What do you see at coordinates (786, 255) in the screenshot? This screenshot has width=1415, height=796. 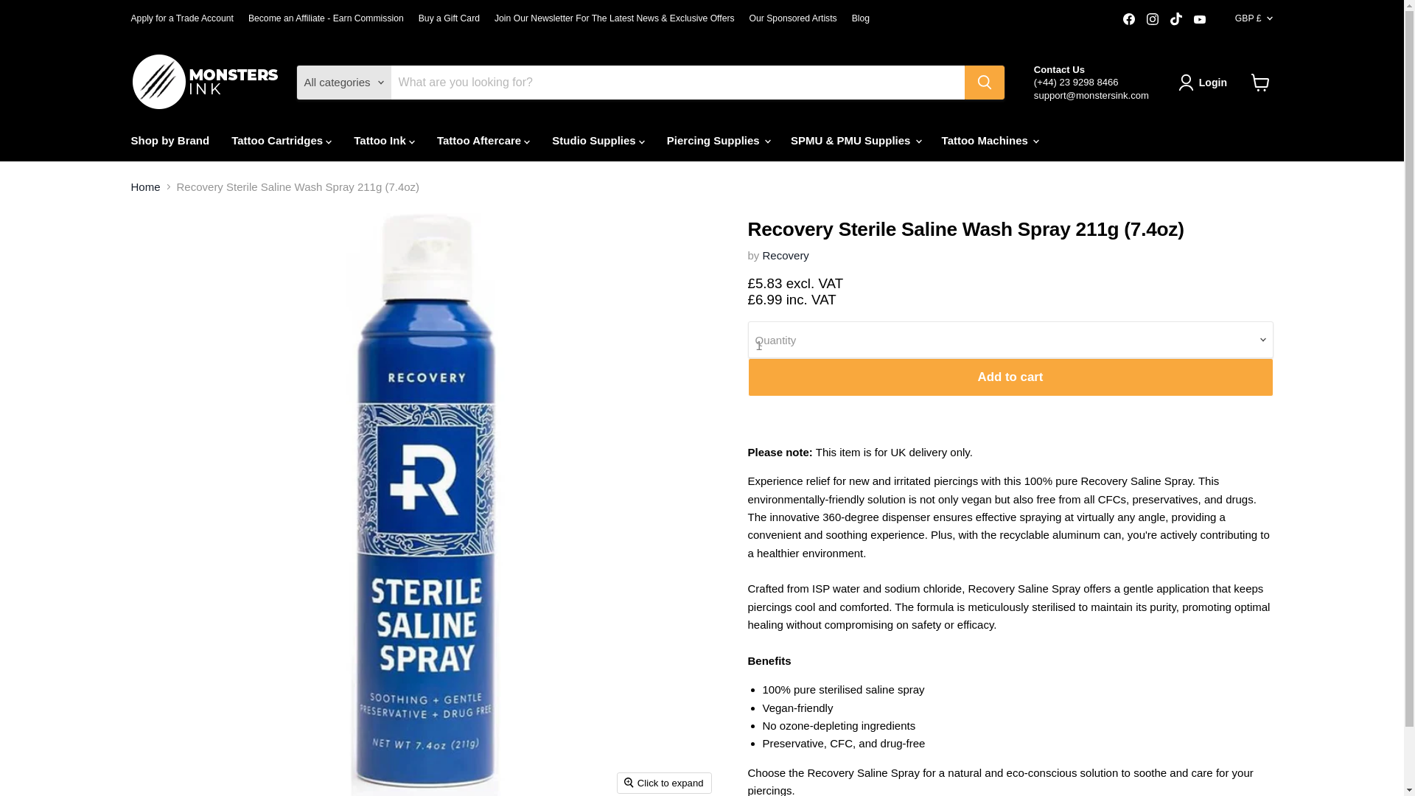 I see `Recovery` at bounding box center [786, 255].